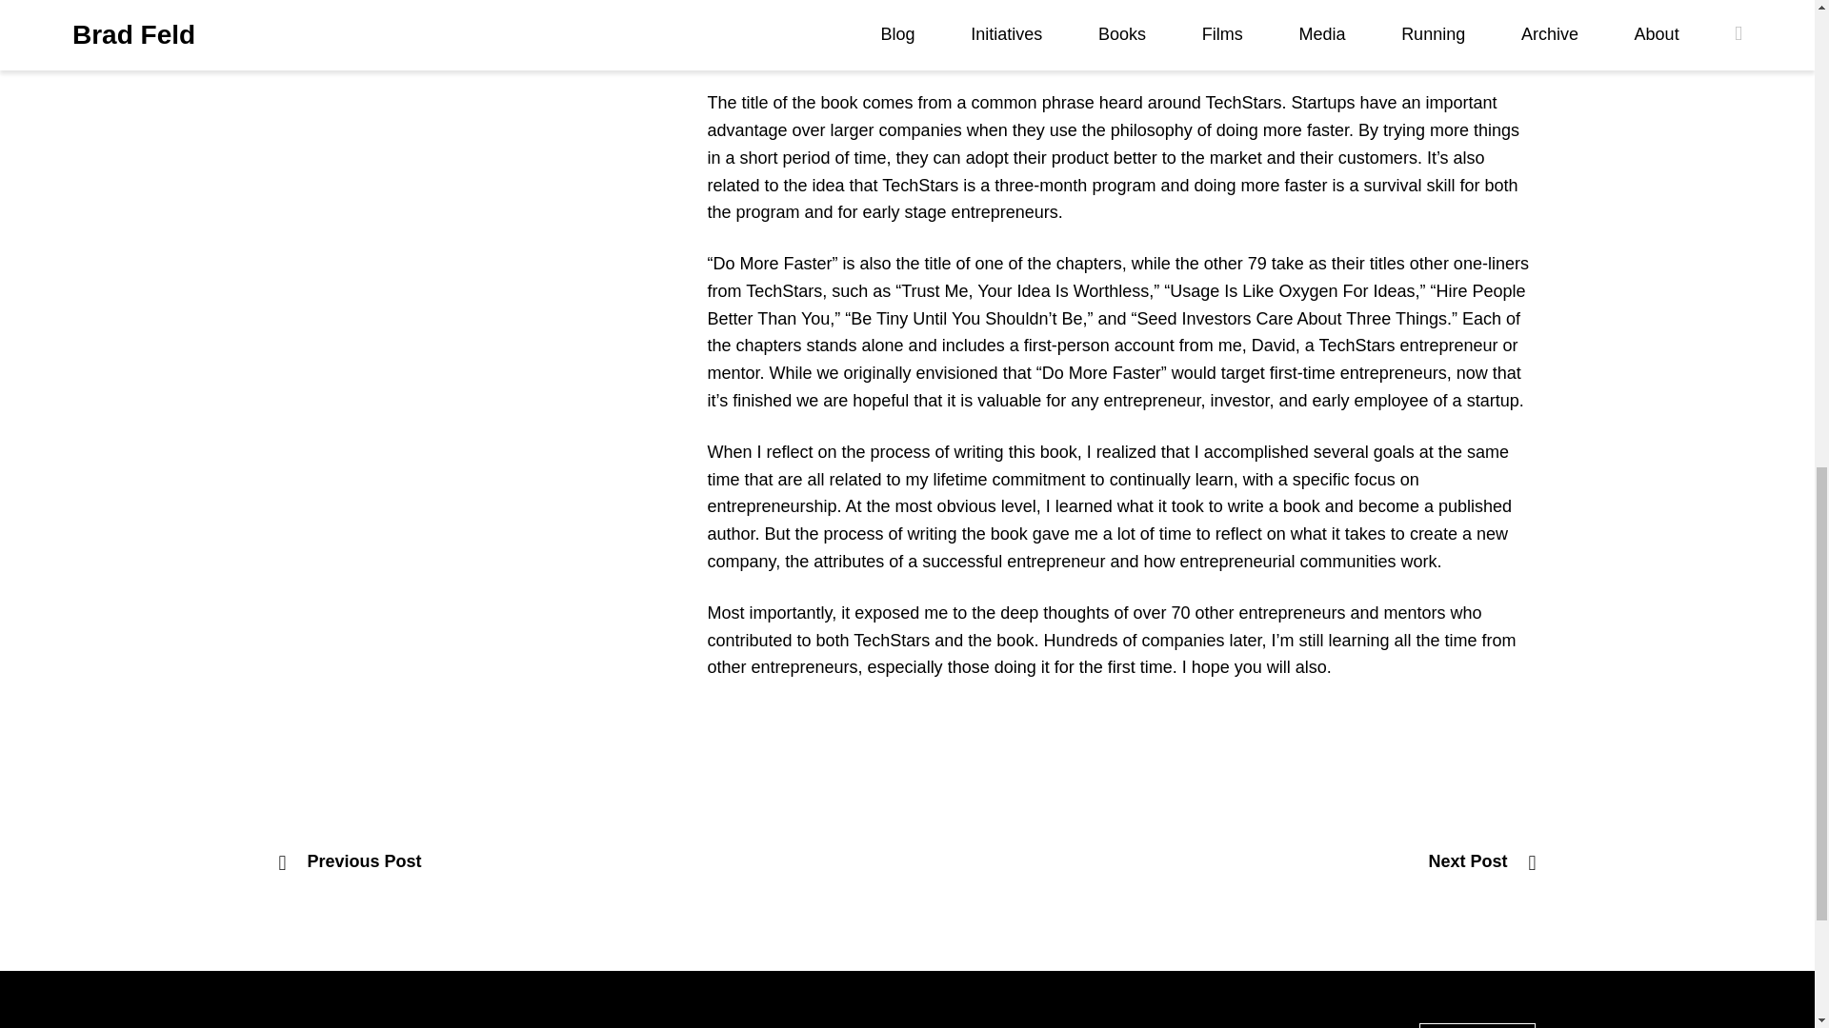  I want to click on Next Post, so click(1482, 862).